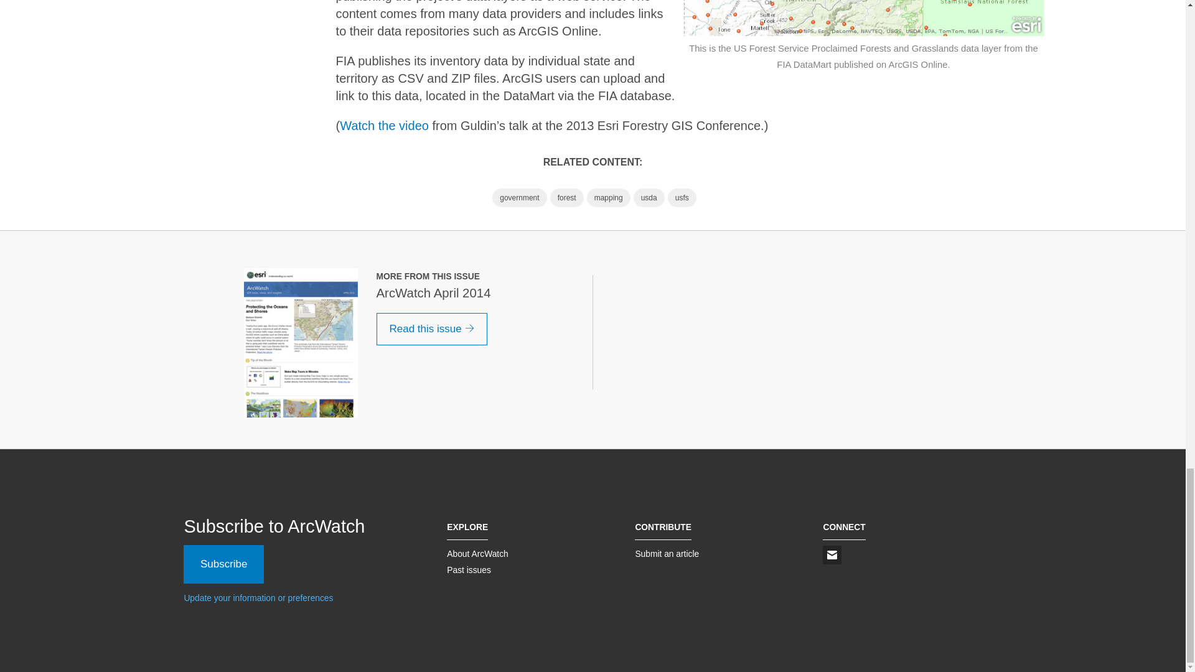 The image size is (1195, 672). Describe the element at coordinates (667, 554) in the screenshot. I see `Submit an article` at that location.